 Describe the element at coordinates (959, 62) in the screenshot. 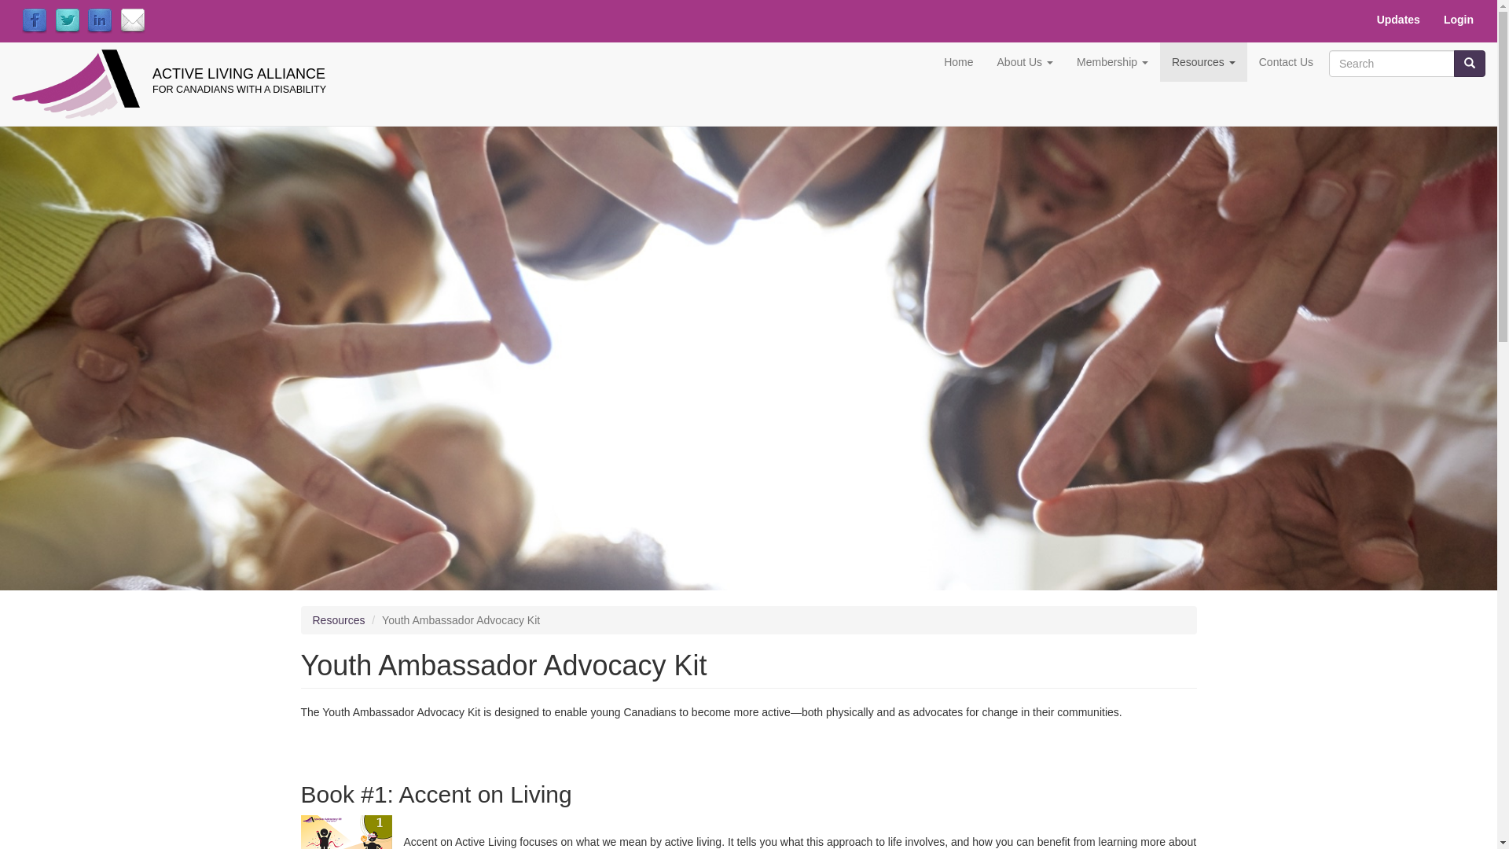

I see `Home` at that location.